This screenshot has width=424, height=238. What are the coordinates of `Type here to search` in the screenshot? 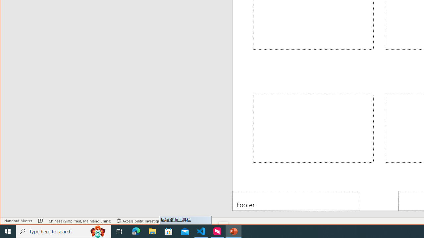 It's located at (64, 231).